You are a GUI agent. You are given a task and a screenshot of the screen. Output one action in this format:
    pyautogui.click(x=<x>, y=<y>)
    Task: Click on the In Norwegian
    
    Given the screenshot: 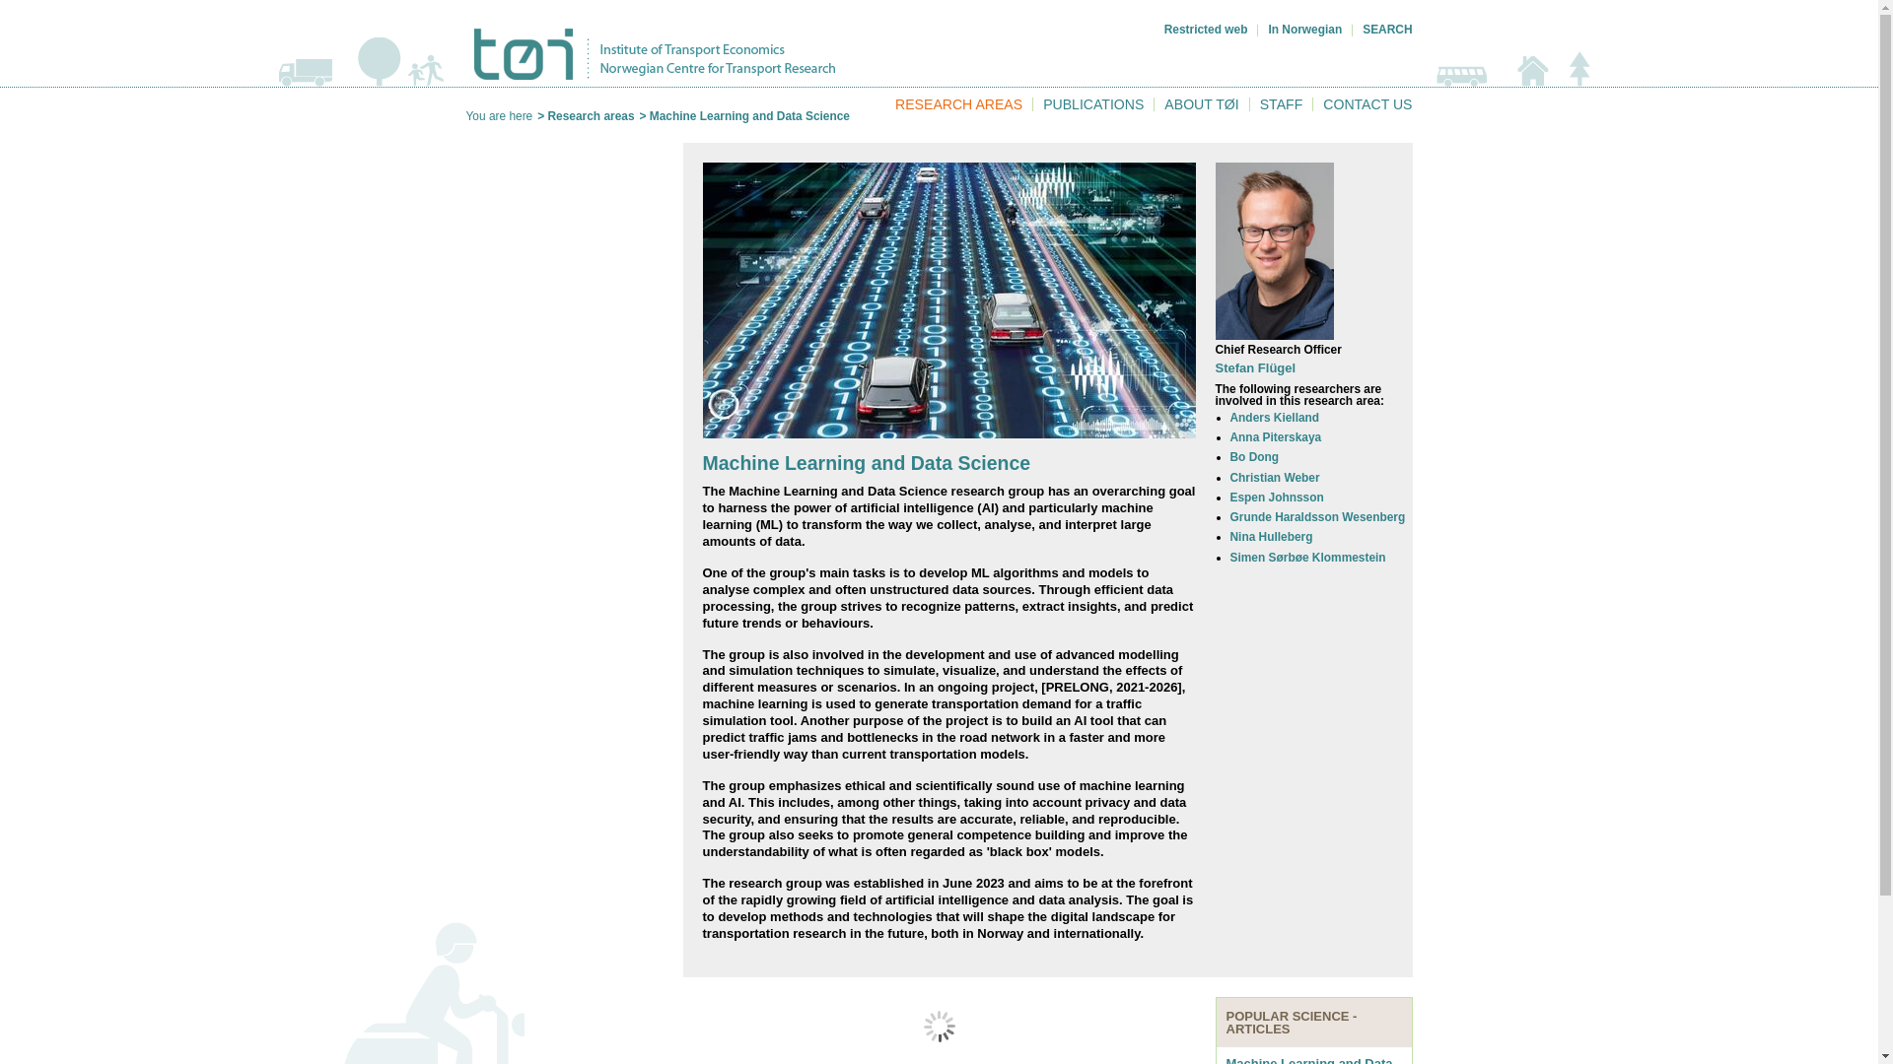 What is the action you would take?
    pyautogui.click(x=1305, y=29)
    